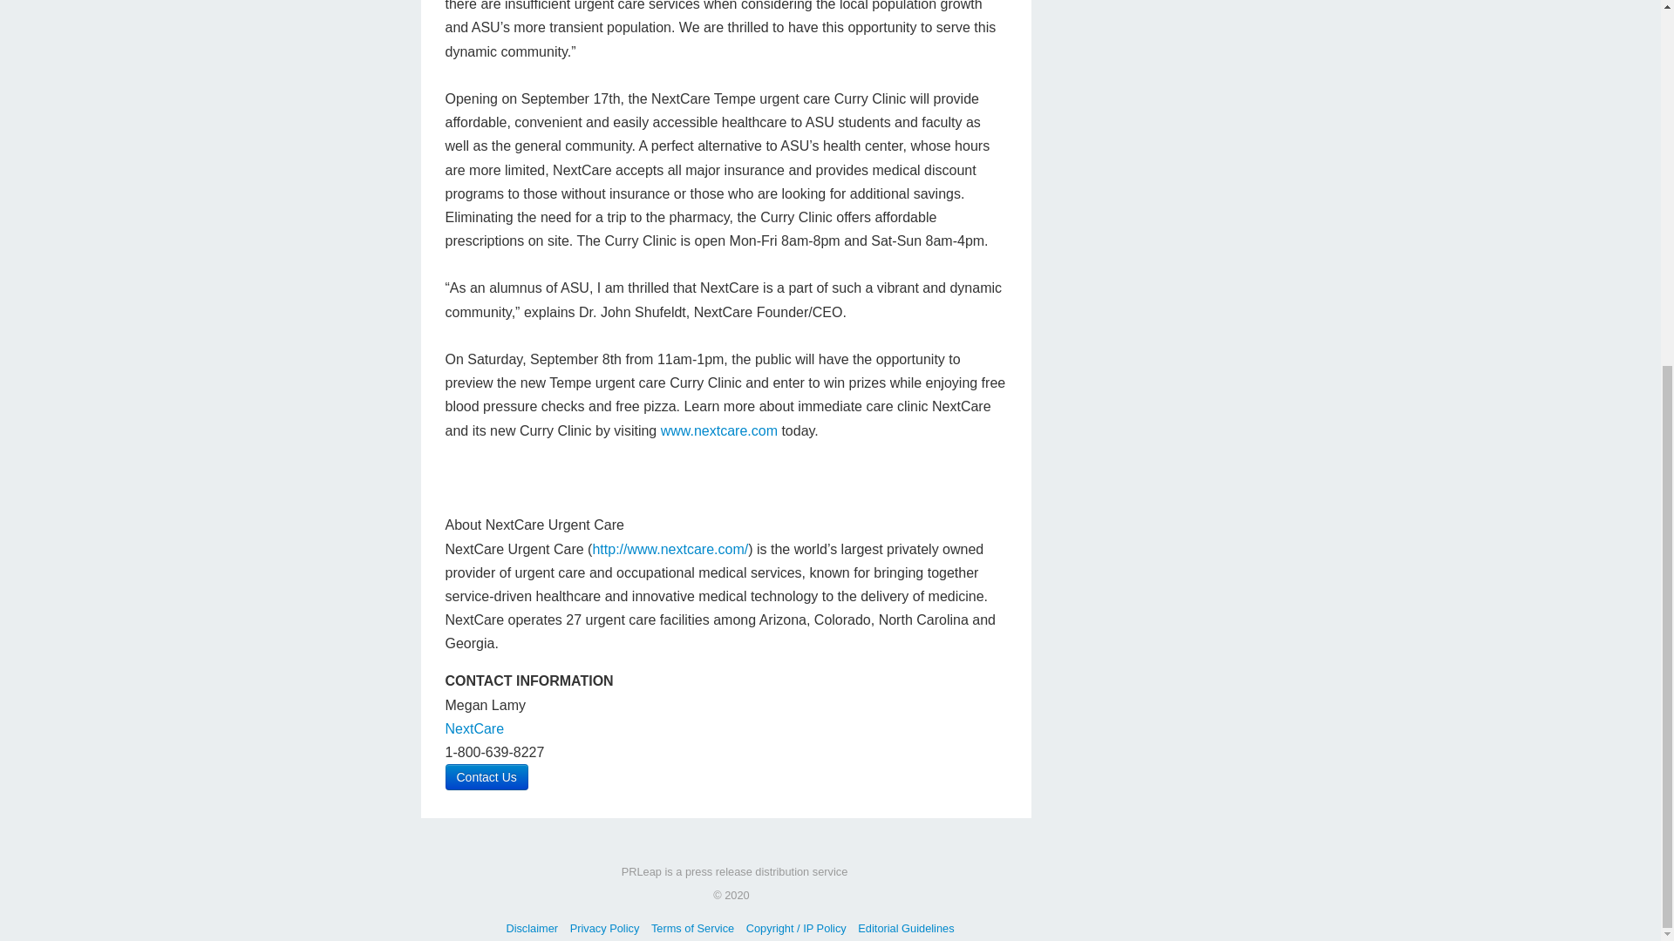 The image size is (1674, 941). I want to click on Contact Us, so click(486, 777).